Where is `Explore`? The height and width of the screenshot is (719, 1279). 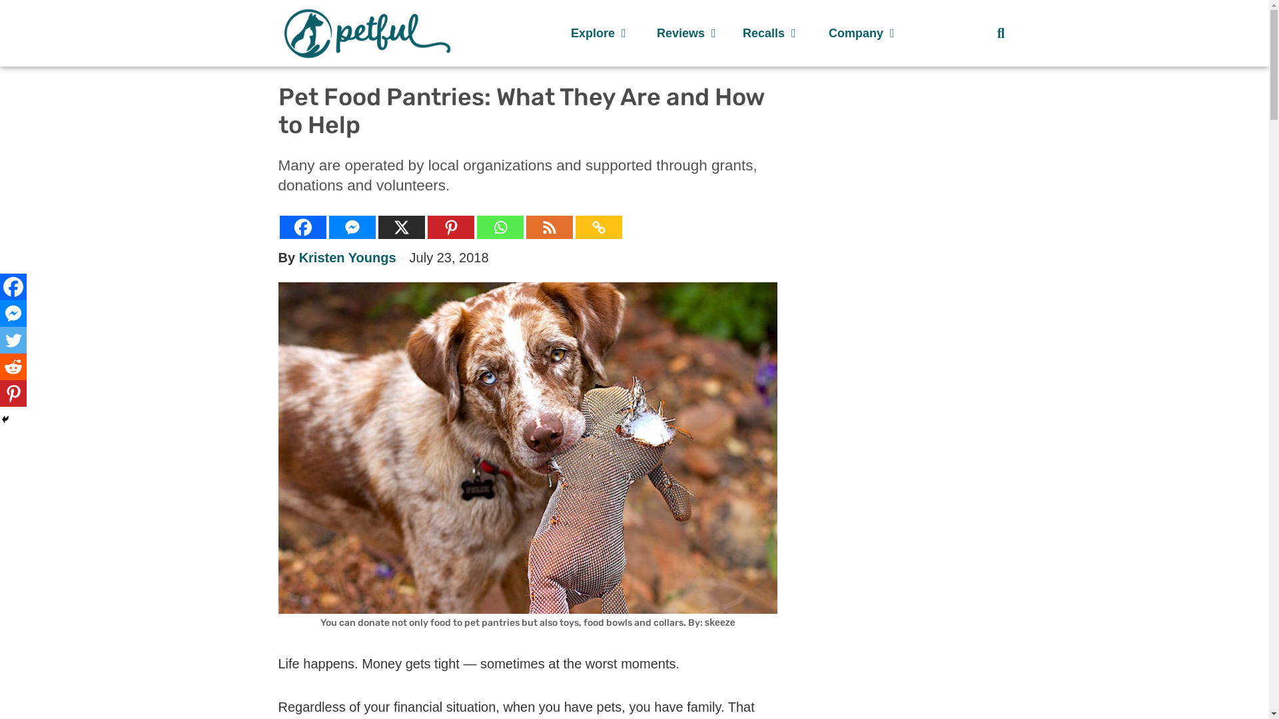 Explore is located at coordinates (600, 33).